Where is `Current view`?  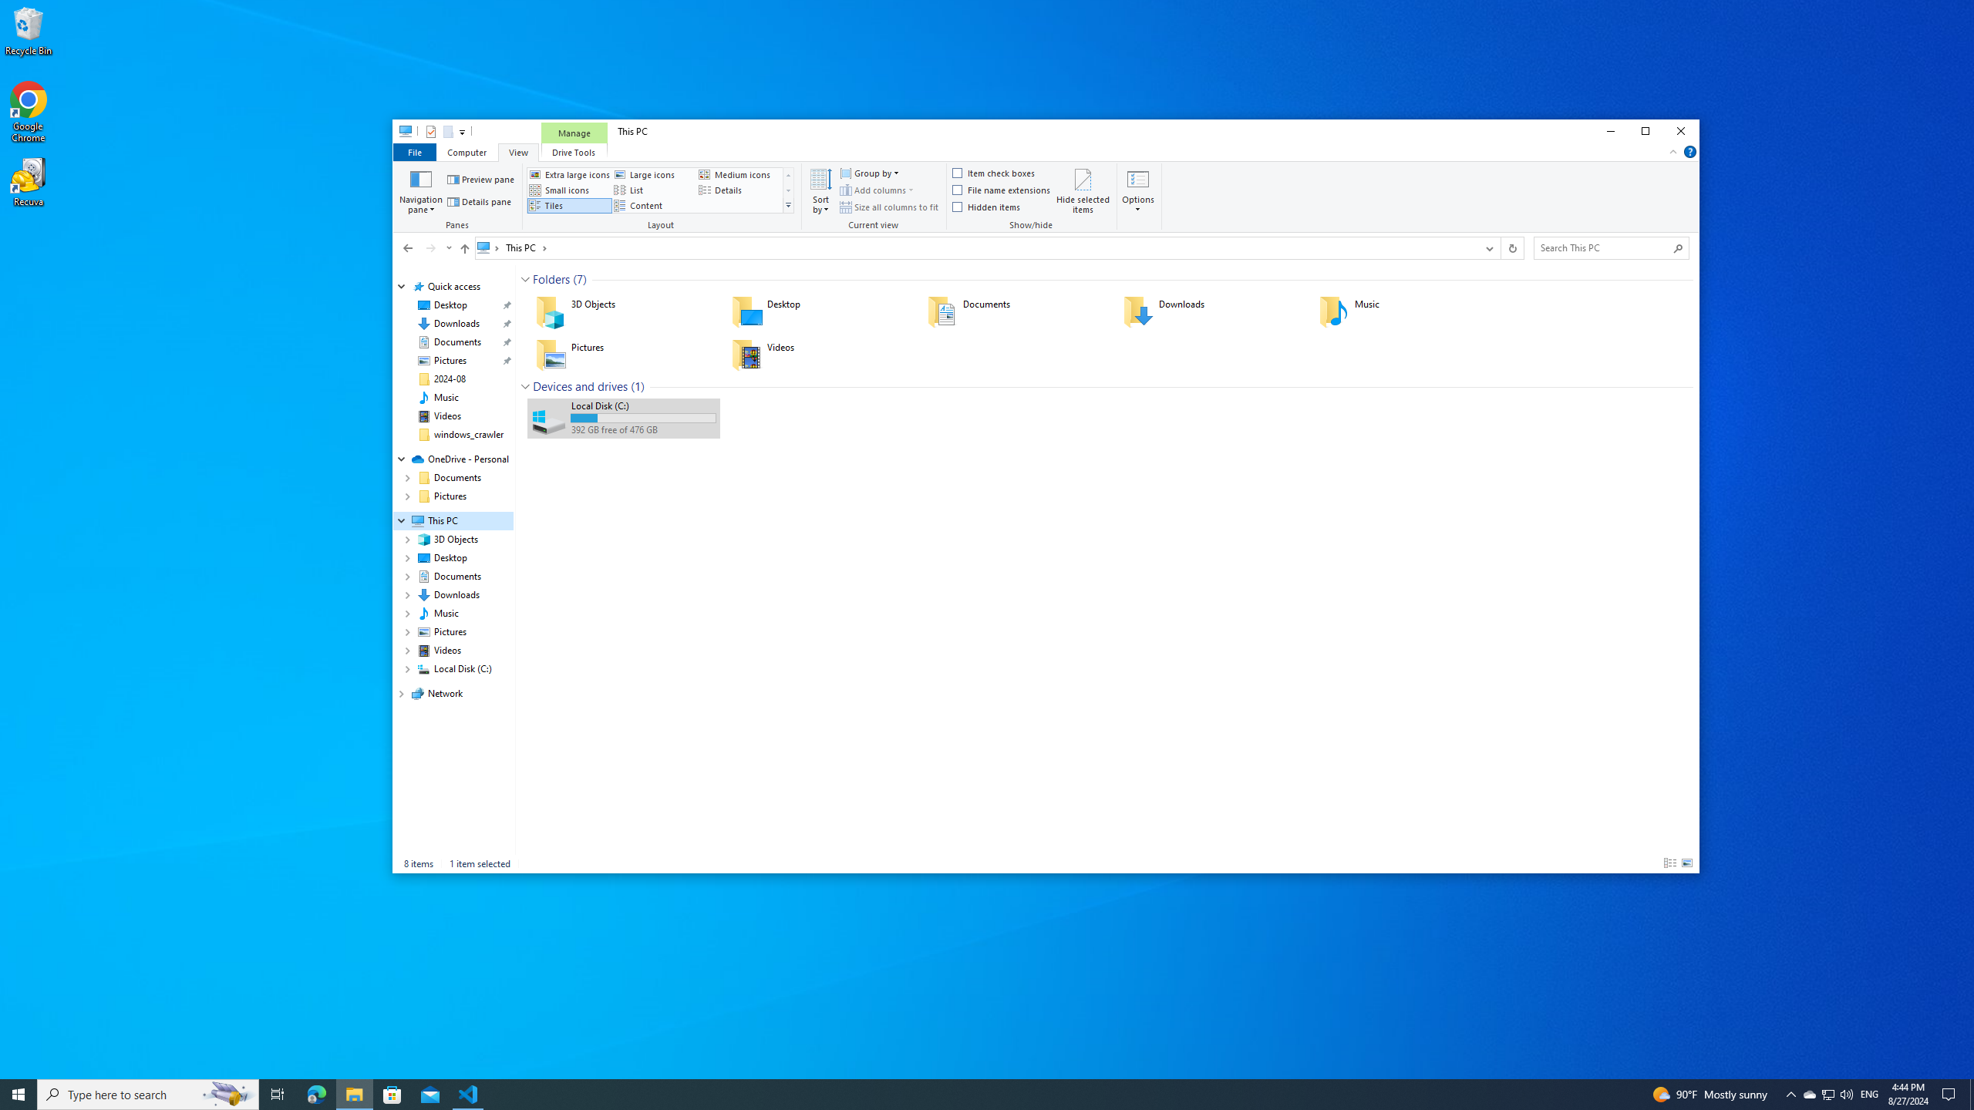 Current view is located at coordinates (874, 197).